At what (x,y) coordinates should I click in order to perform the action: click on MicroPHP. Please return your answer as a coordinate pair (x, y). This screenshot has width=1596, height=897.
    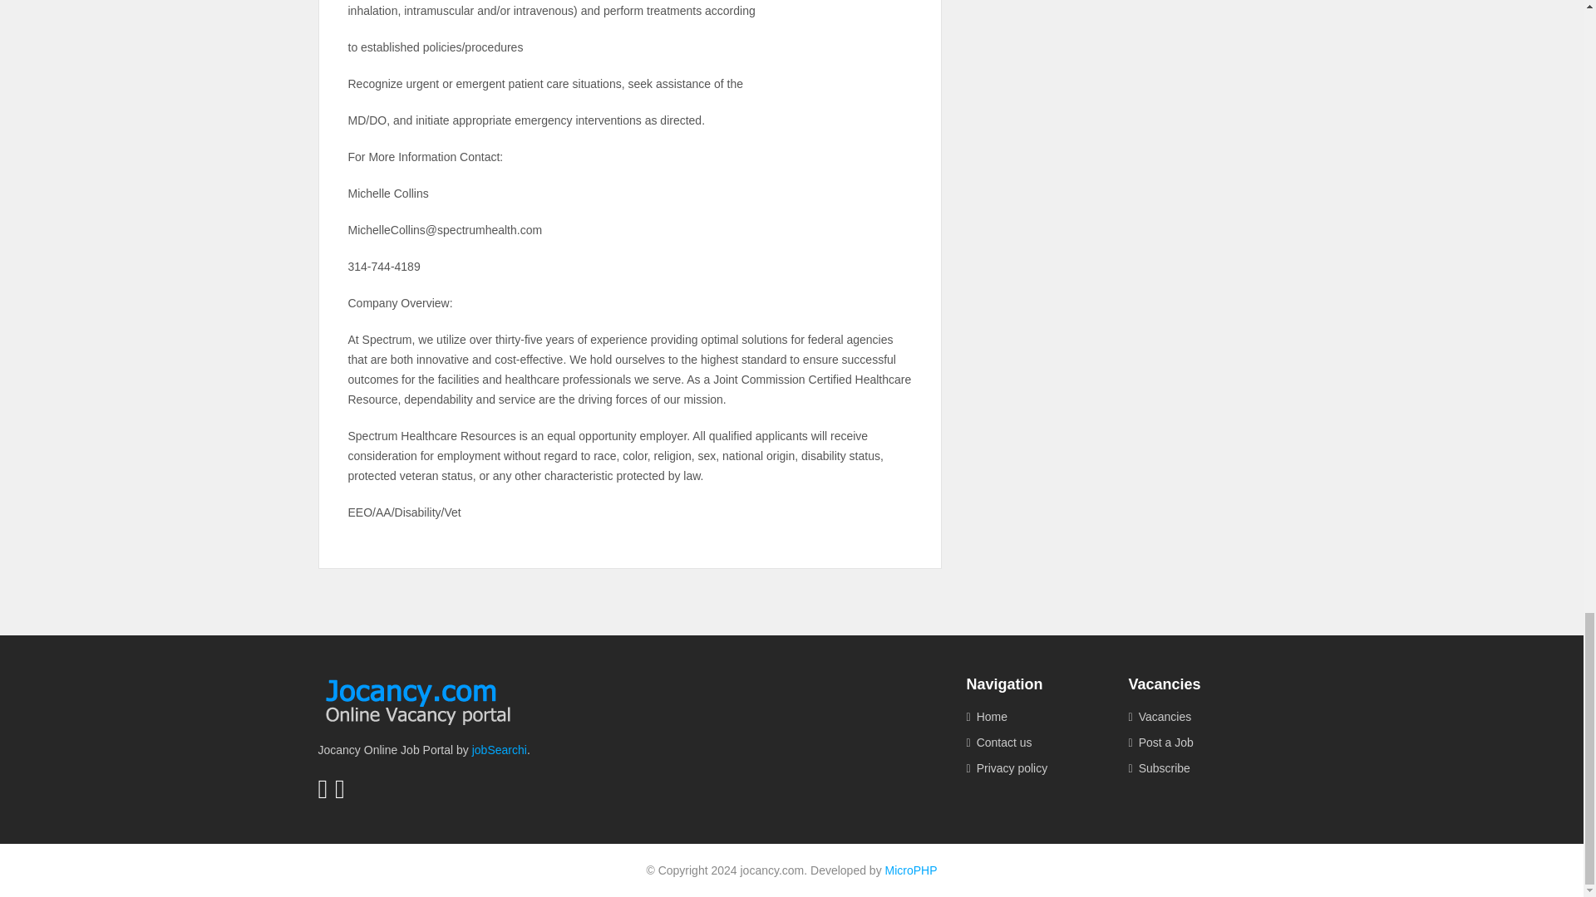
    Looking at the image, I should click on (911, 870).